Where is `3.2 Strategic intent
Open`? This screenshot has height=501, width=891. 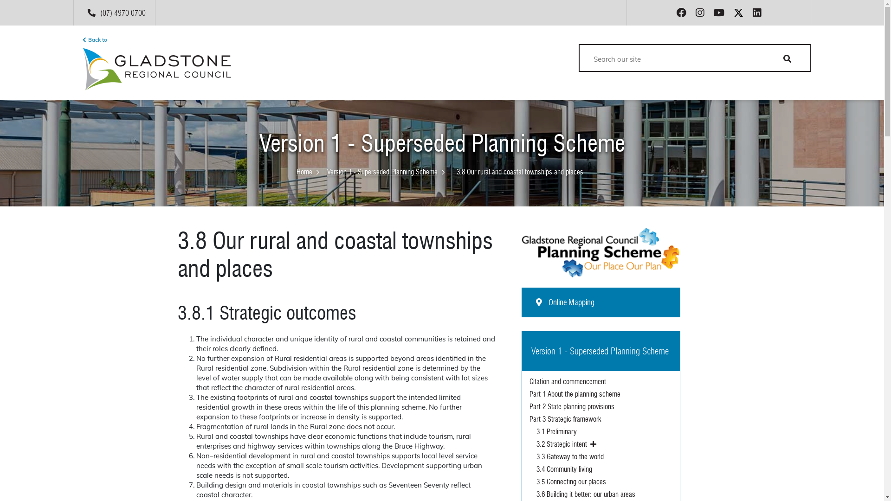 3.2 Strategic intent
Open is located at coordinates (604, 444).